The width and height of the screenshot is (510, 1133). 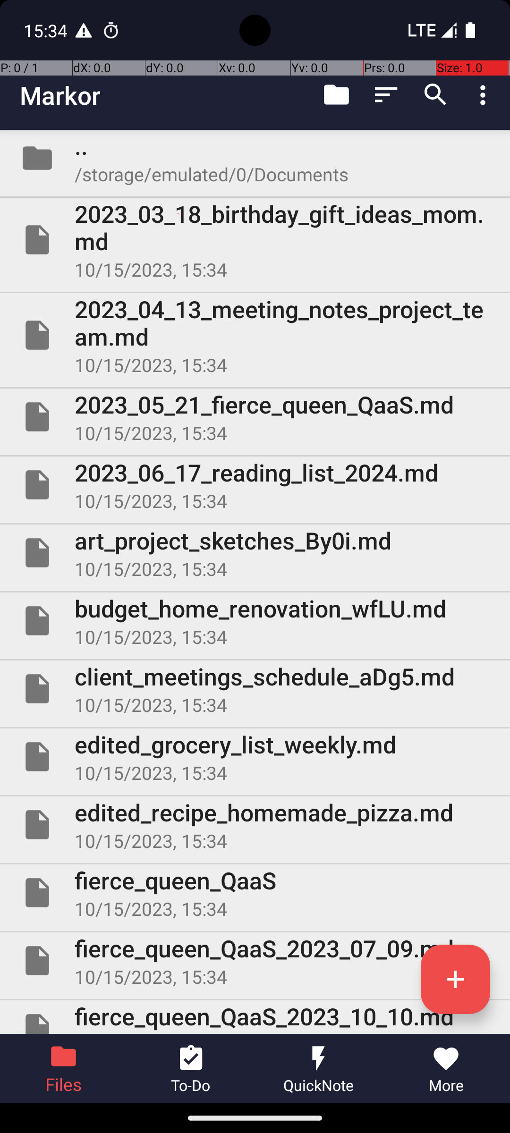 I want to click on File edited_recipe_homemade_pizza.md , so click(x=255, y=825).